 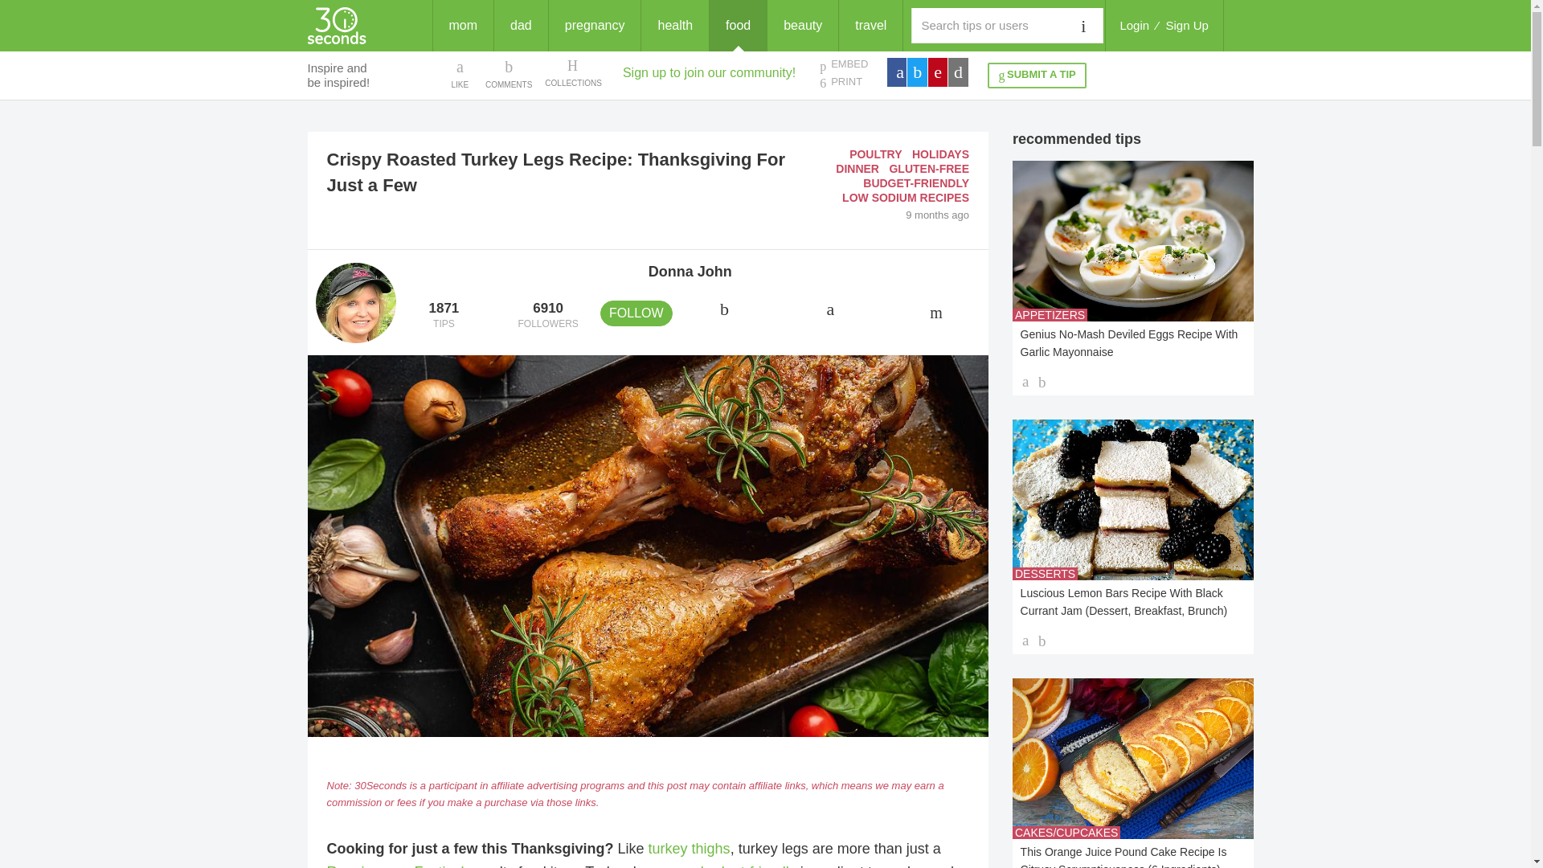 What do you see at coordinates (675, 26) in the screenshot?
I see `health` at bounding box center [675, 26].